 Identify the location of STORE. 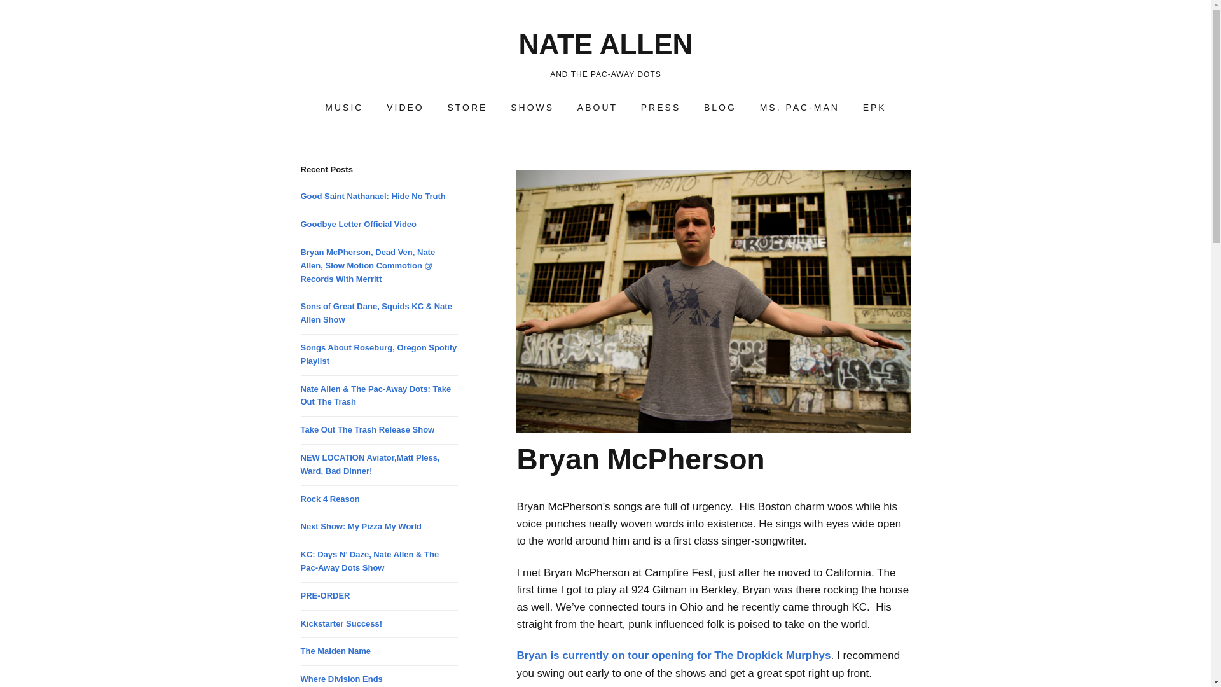
(467, 108).